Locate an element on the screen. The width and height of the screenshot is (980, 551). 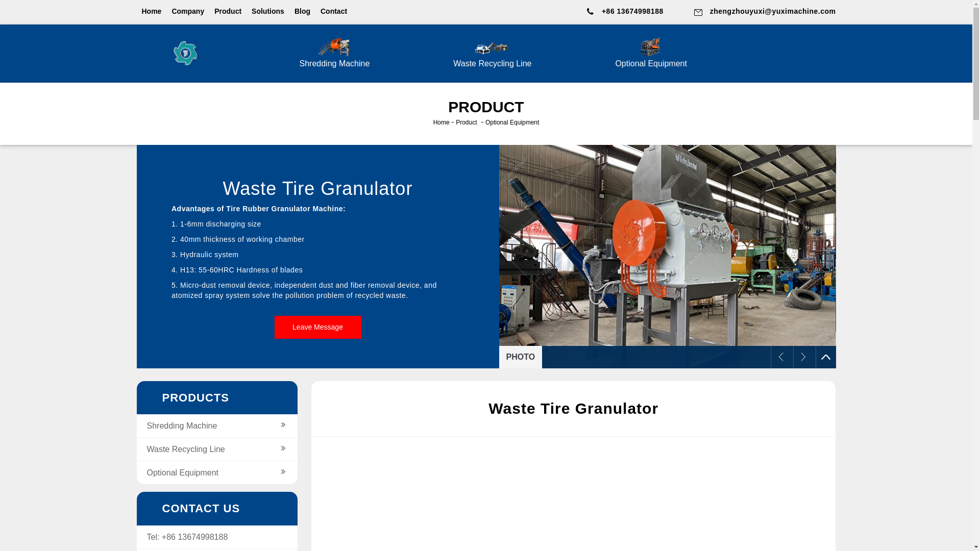
Shredding Machine is located at coordinates (334, 54).